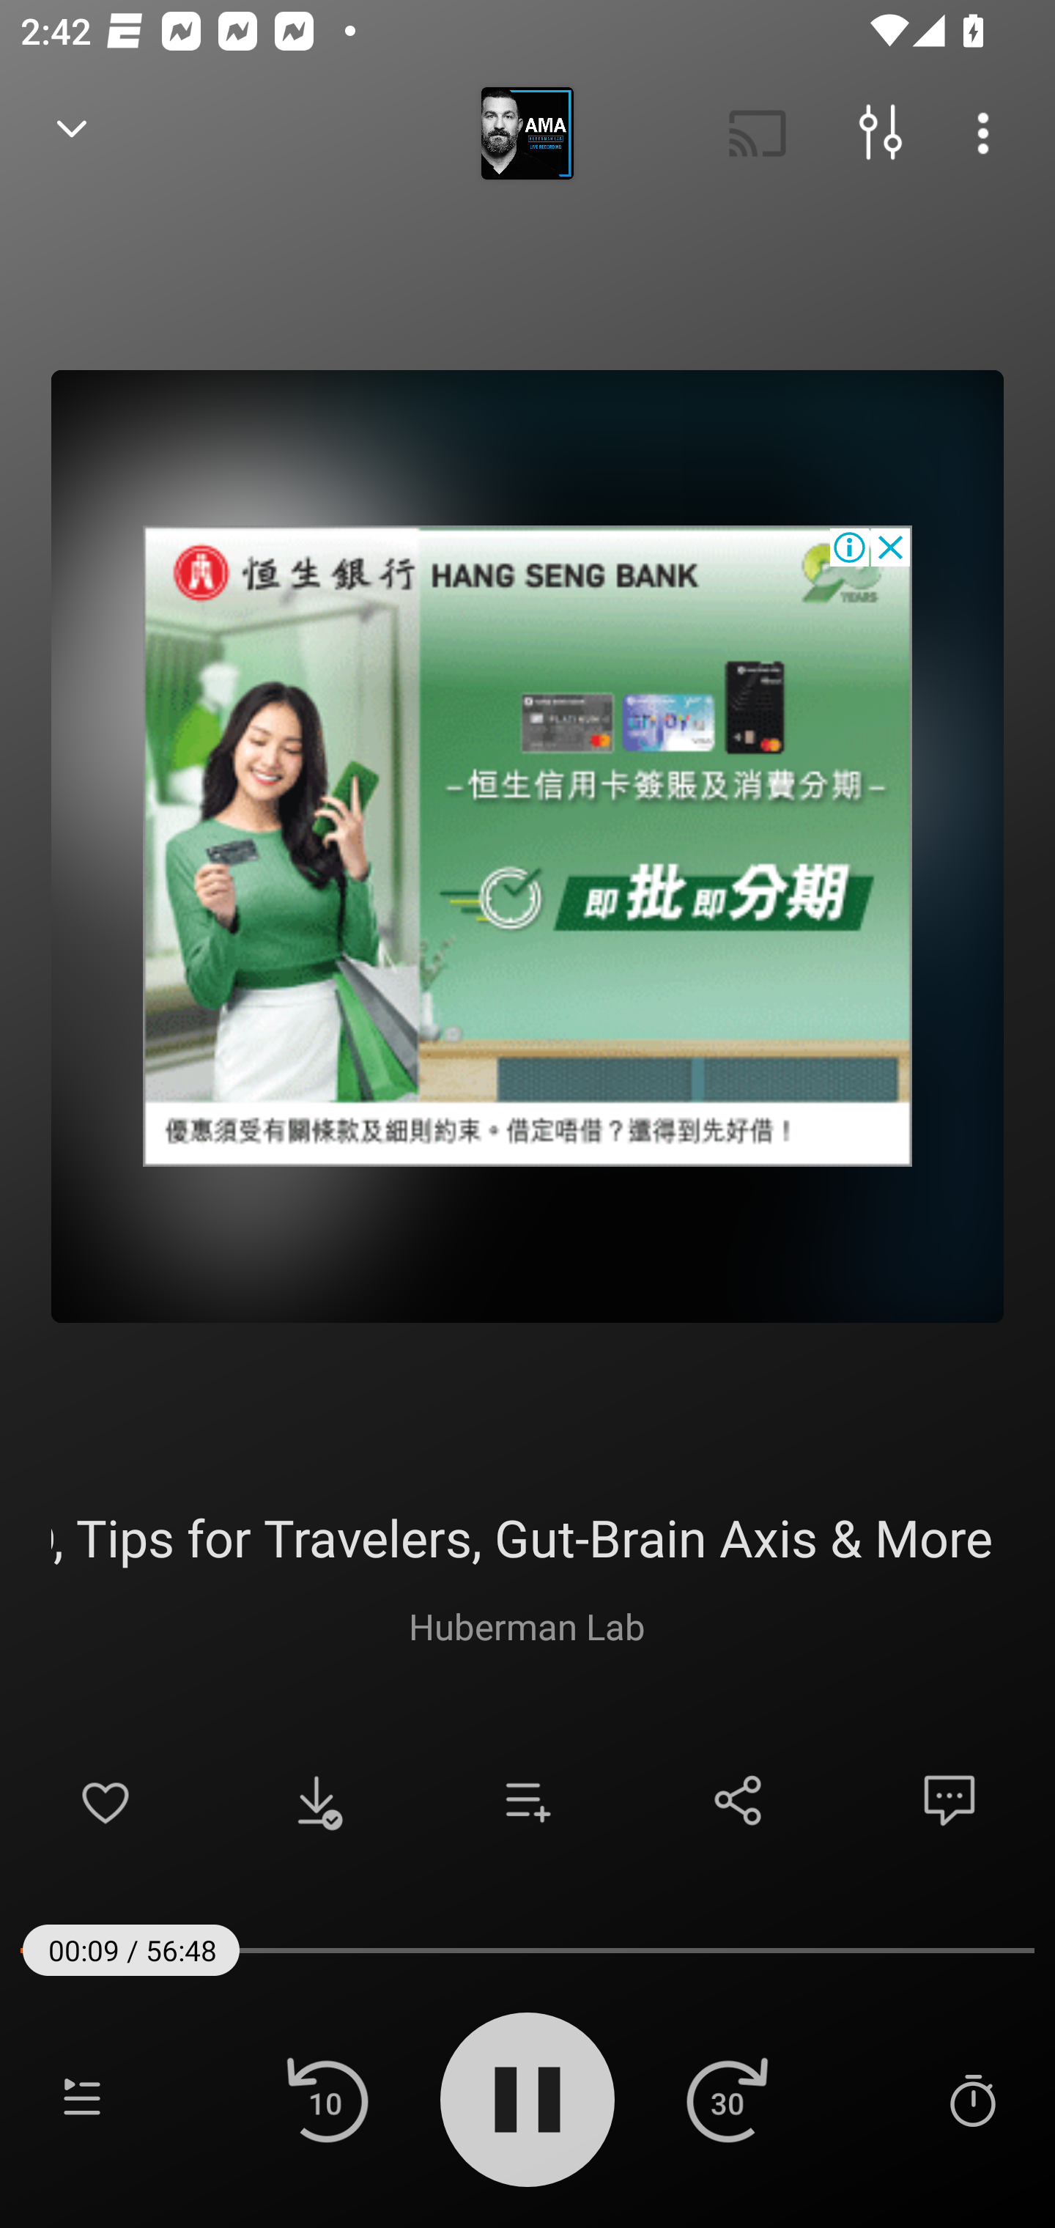  What do you see at coordinates (972, 2099) in the screenshot?
I see `Sleep Timer ` at bounding box center [972, 2099].